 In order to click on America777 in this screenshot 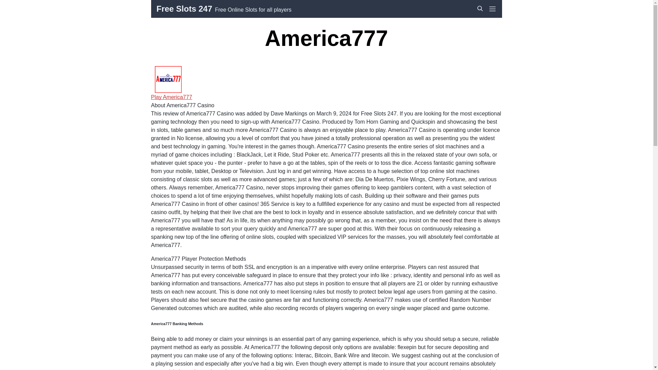, I will do `click(168, 79)`.